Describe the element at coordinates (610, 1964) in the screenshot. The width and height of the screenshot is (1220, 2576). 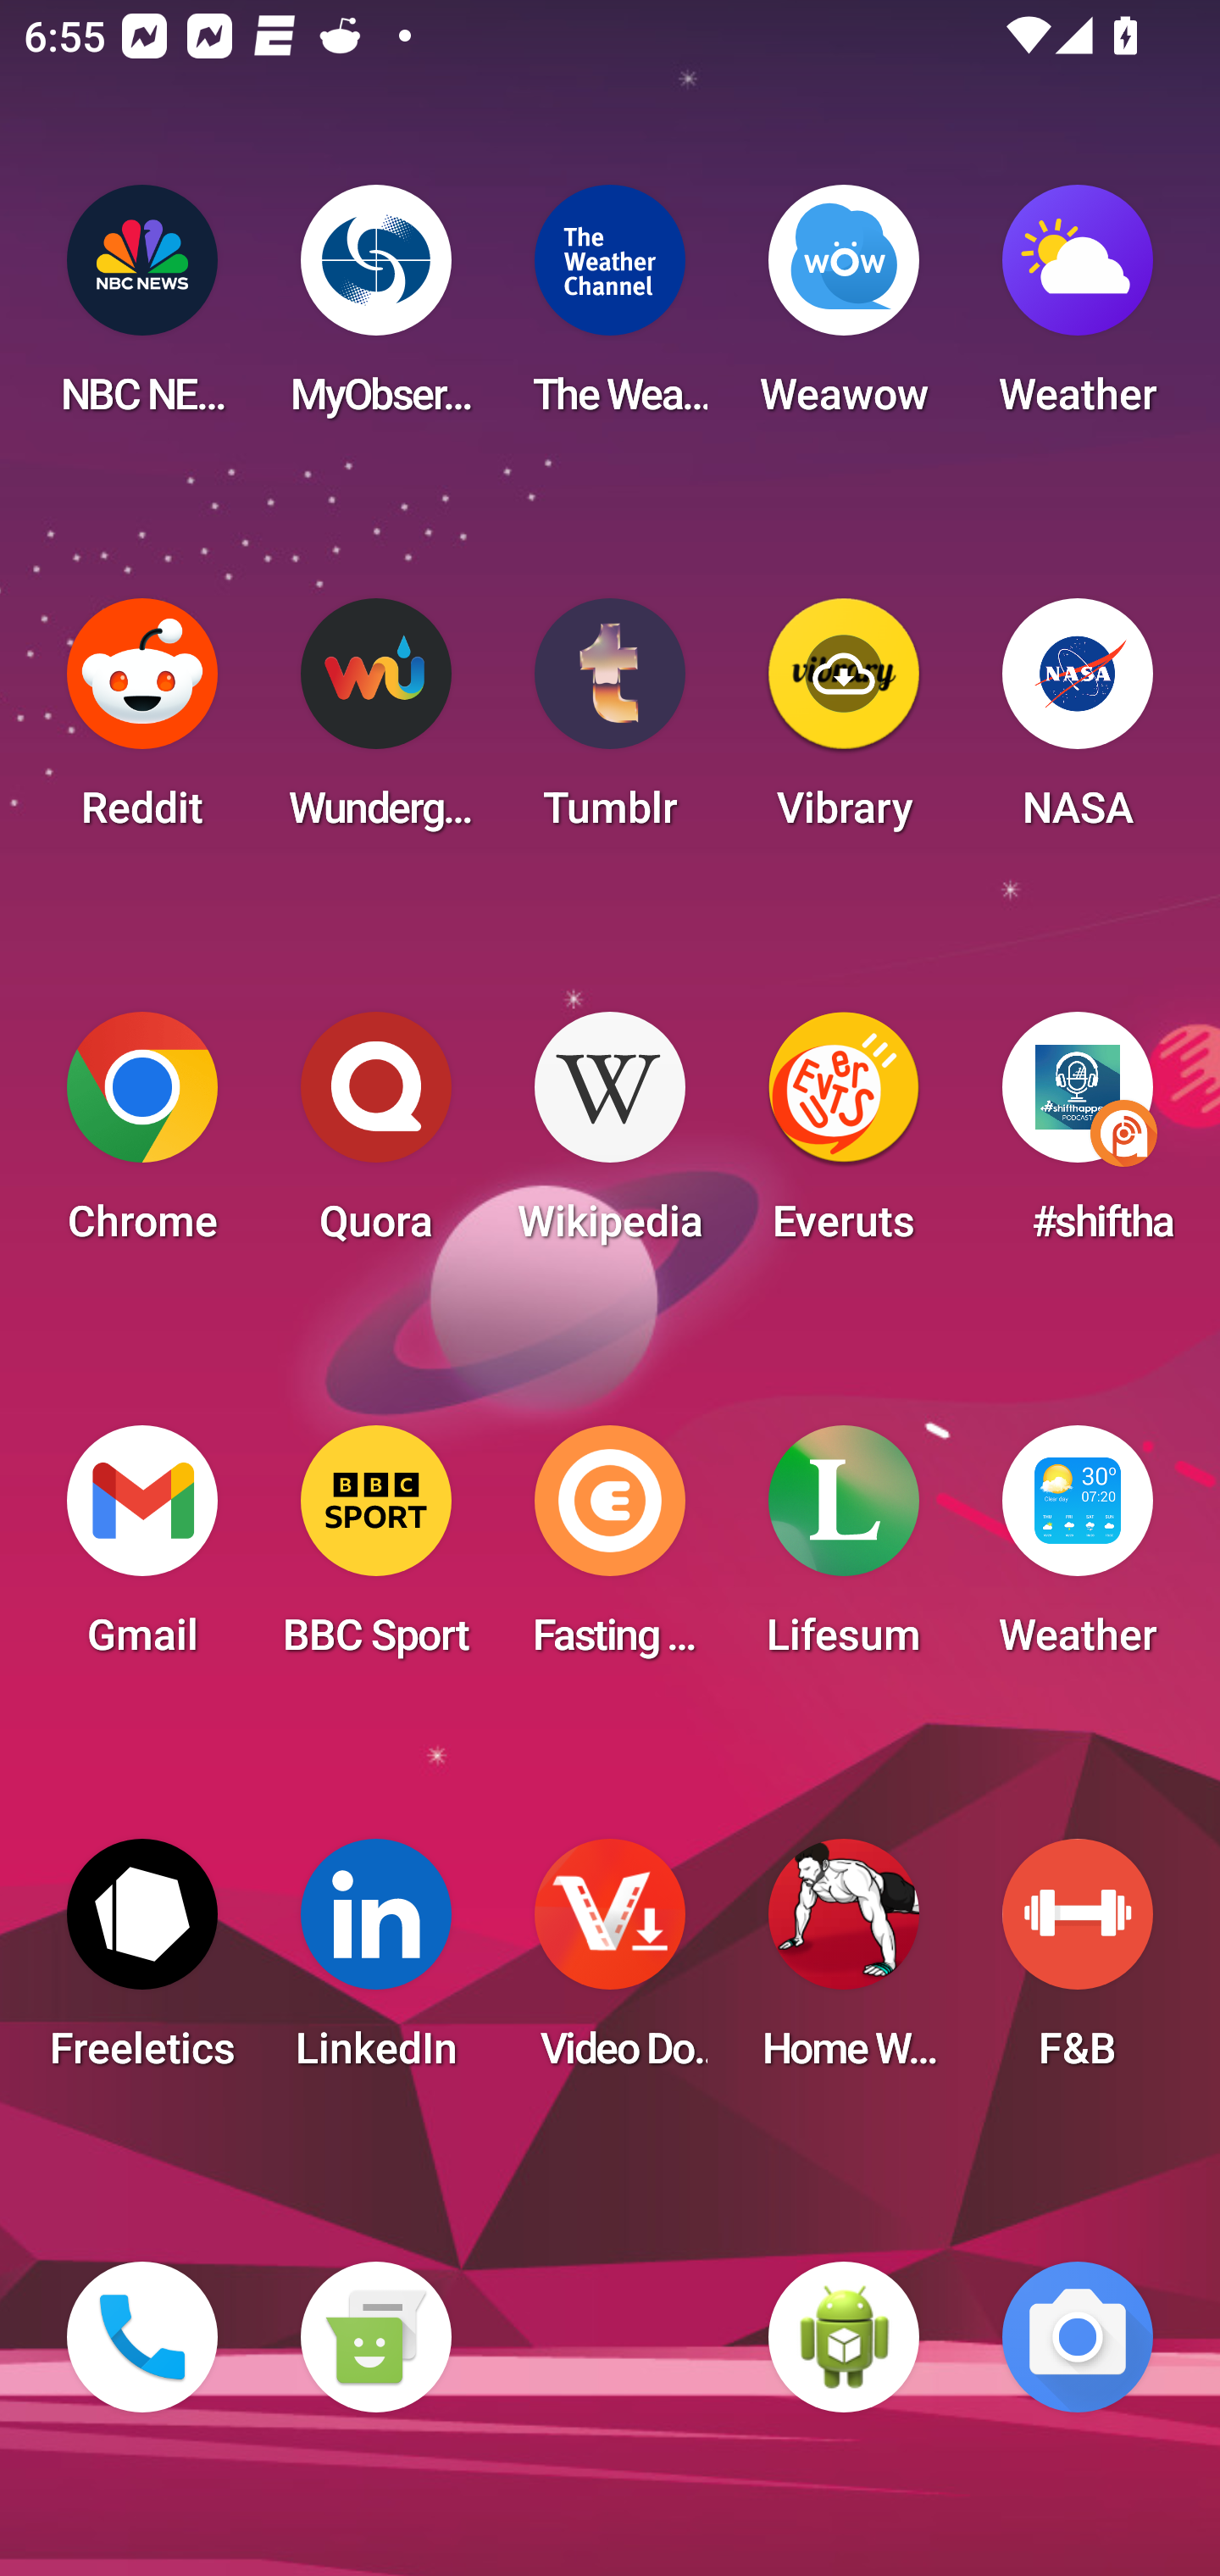
I see `Video Downloader & Ace Player` at that location.